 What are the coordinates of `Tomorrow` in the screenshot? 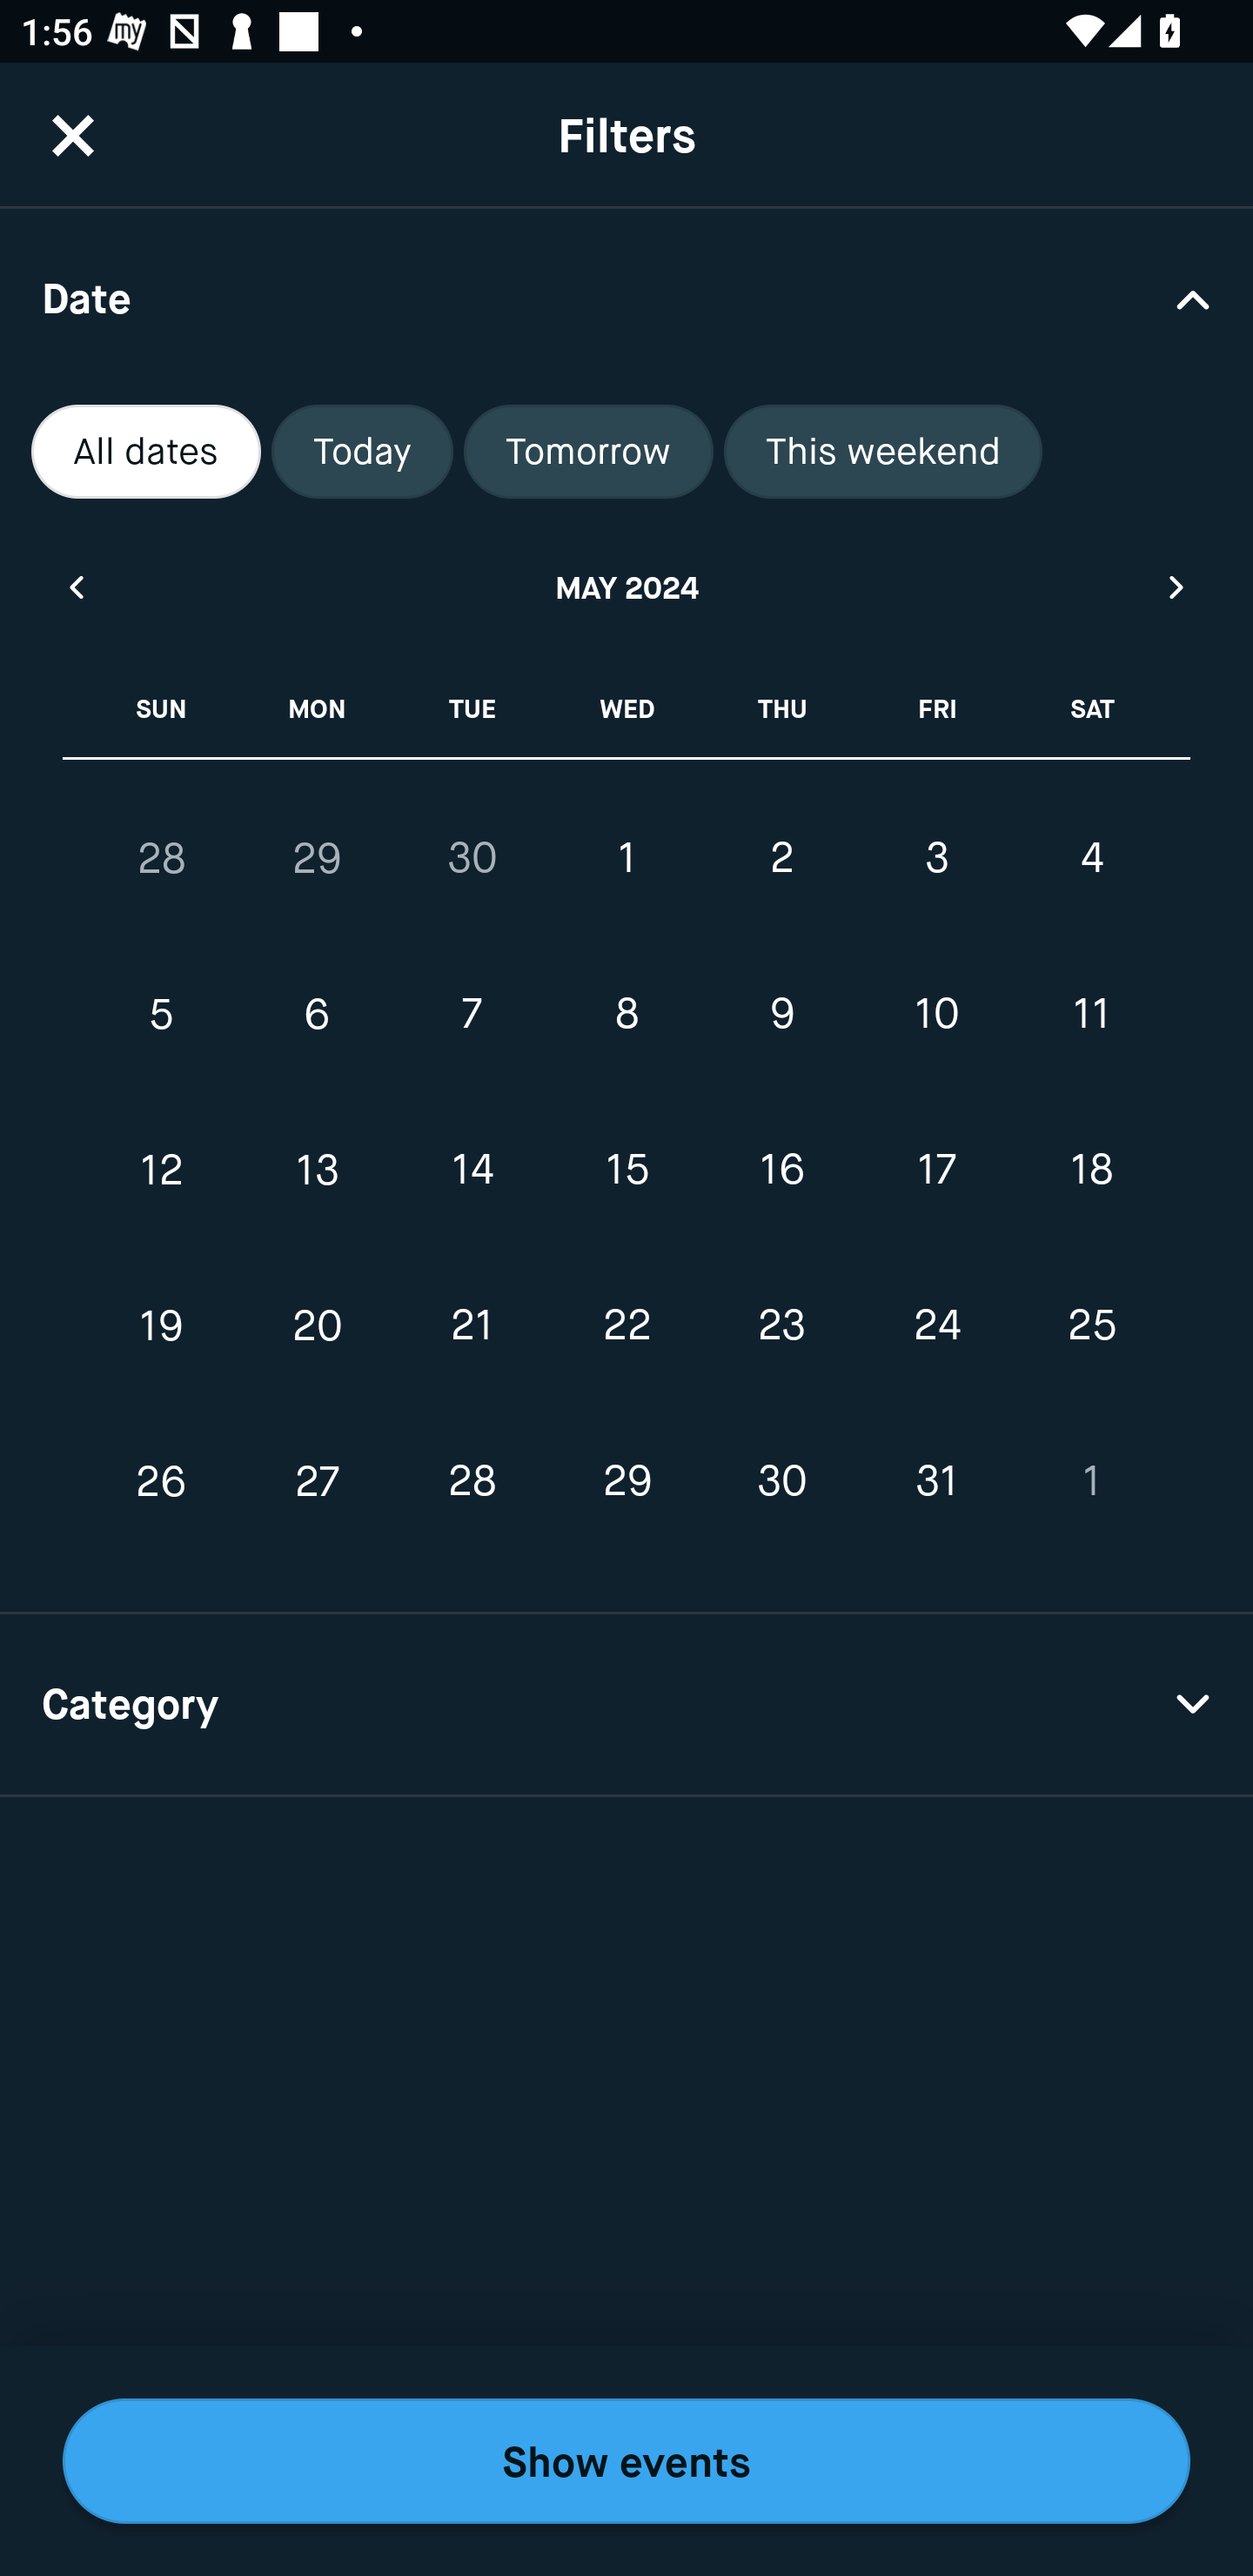 It's located at (588, 452).